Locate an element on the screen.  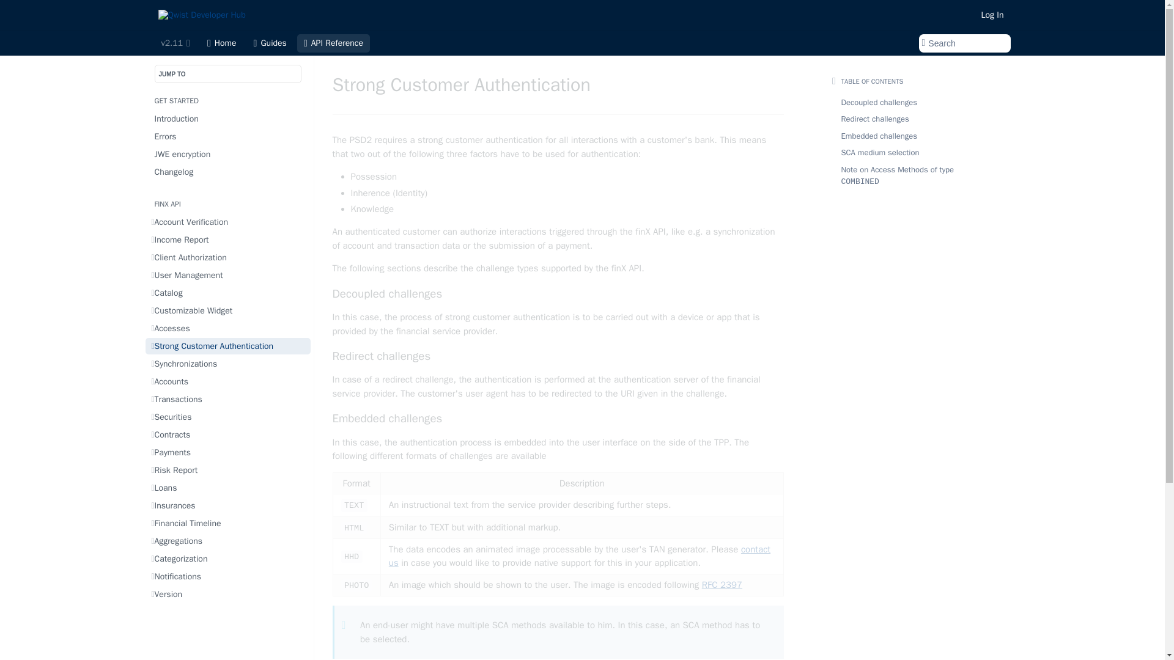
Home is located at coordinates (221, 43).